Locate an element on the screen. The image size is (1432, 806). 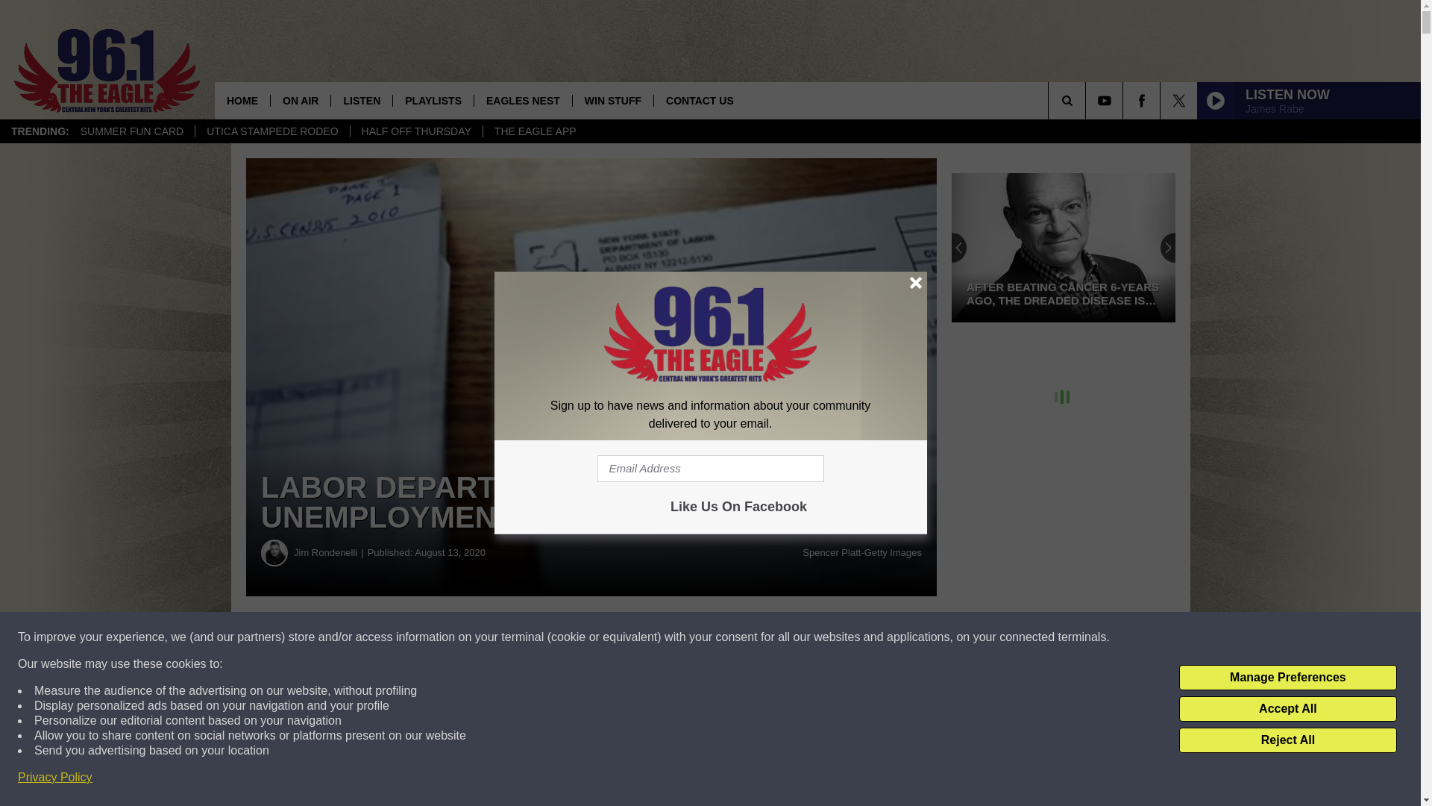
HOME is located at coordinates (242, 100).